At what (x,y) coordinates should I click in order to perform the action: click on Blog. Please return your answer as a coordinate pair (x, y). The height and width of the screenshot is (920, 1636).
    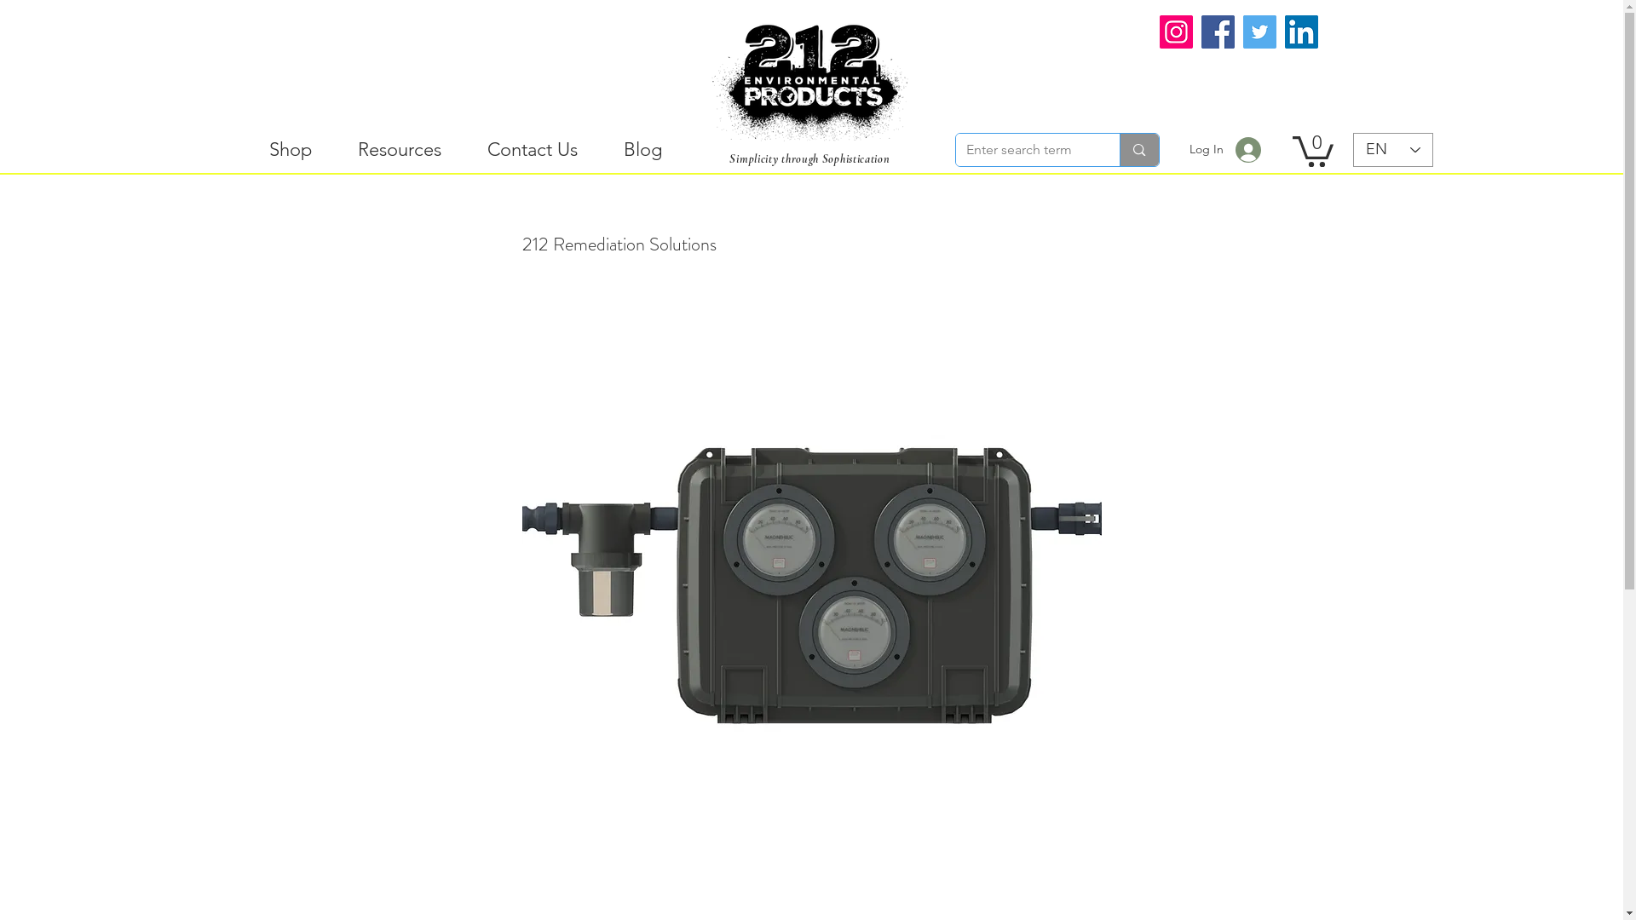
    Looking at the image, I should click on (642, 150).